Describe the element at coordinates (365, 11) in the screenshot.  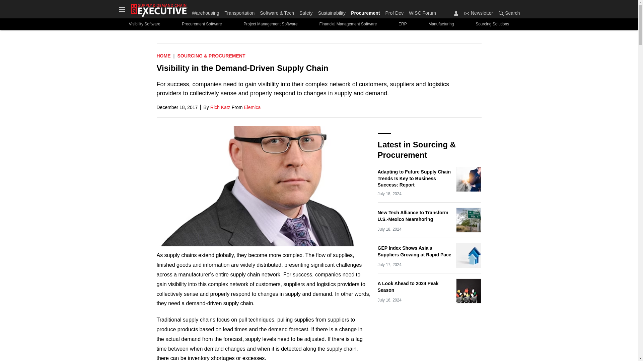
I see `Procurement` at that location.